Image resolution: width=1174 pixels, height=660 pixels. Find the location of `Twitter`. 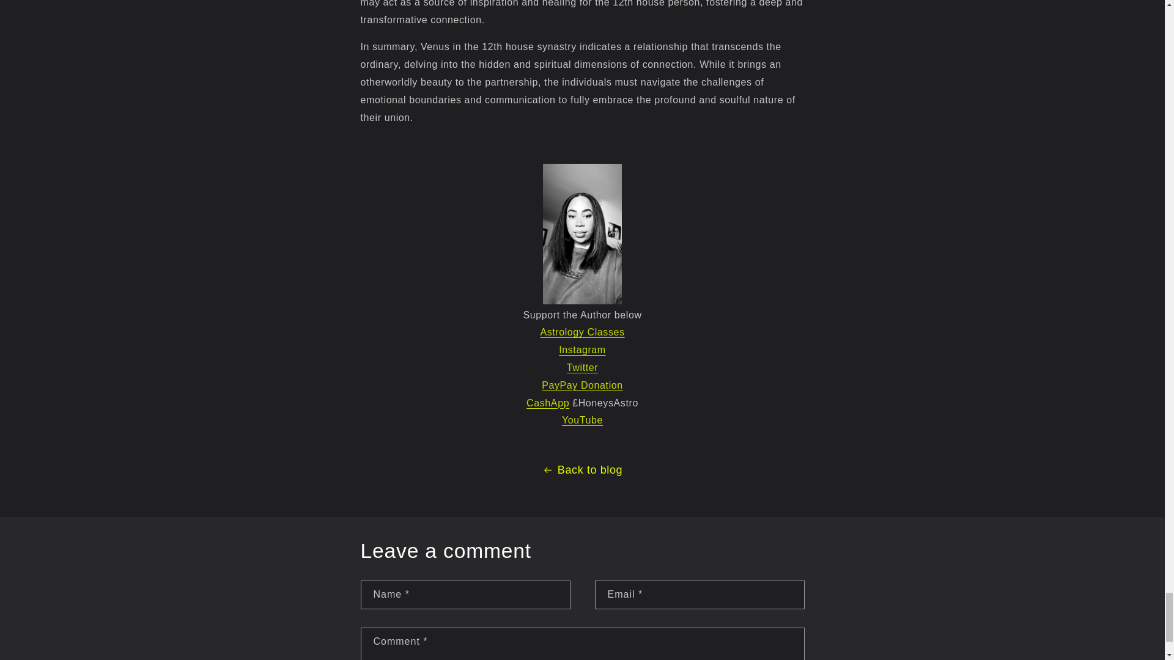

Twitter is located at coordinates (582, 367).